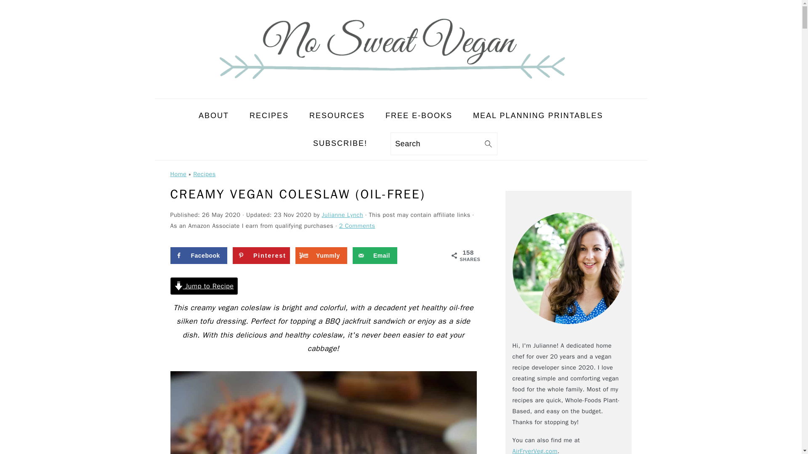 The height and width of the screenshot is (454, 808). I want to click on MEAL PLANNING PRINTABLES, so click(538, 115).